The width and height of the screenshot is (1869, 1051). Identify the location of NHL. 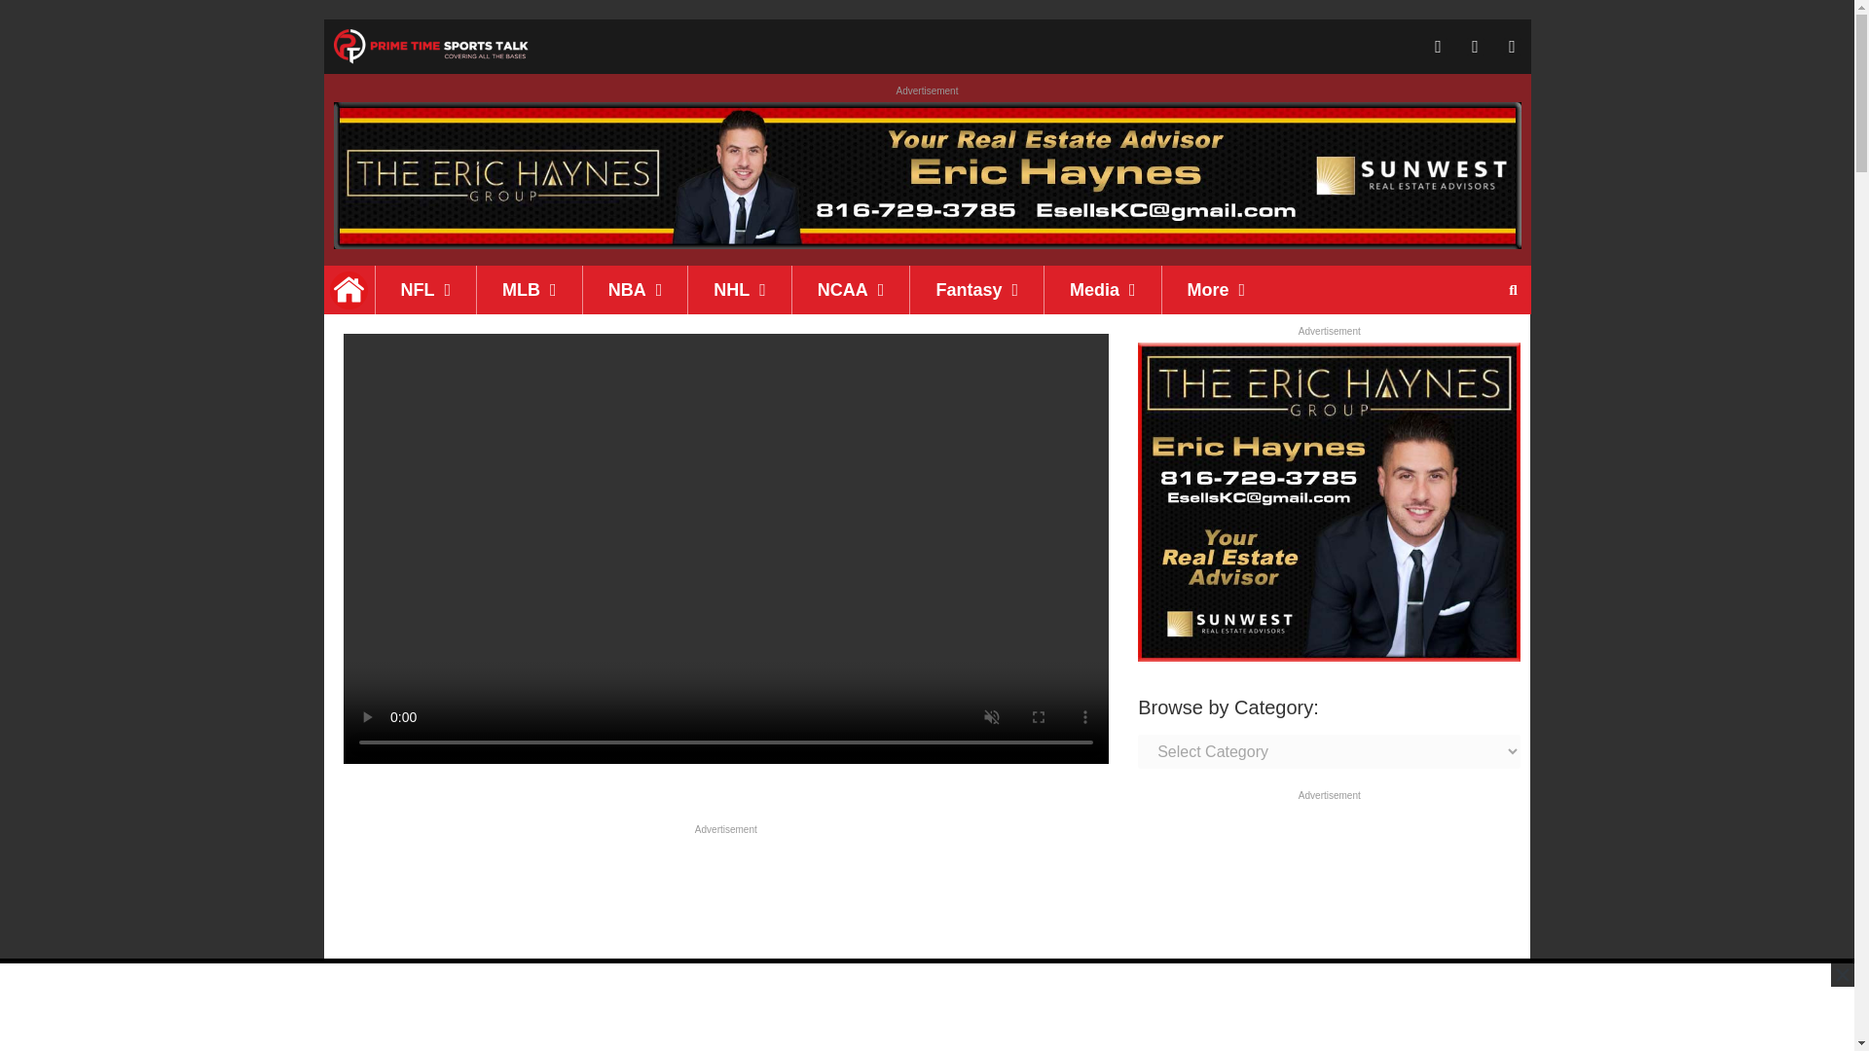
(739, 290).